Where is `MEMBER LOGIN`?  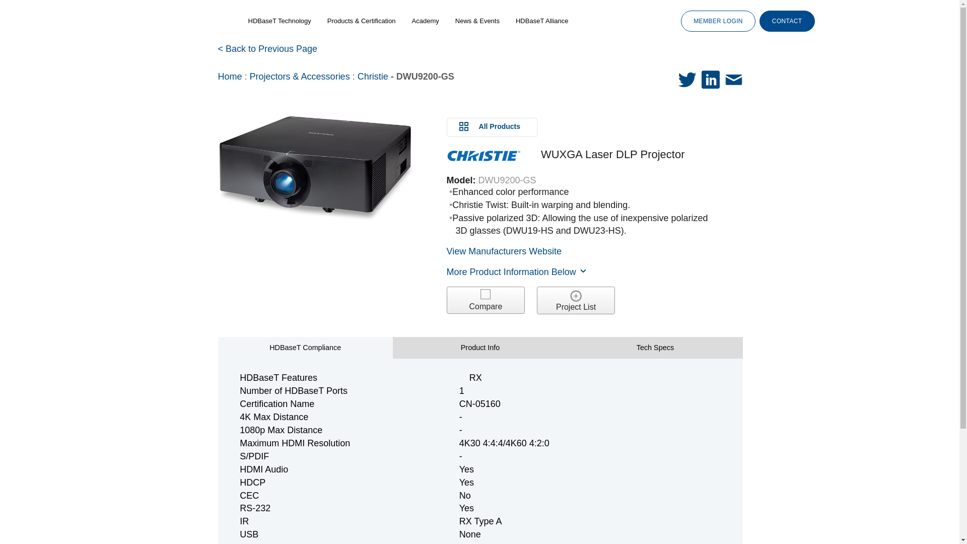 MEMBER LOGIN is located at coordinates (718, 21).